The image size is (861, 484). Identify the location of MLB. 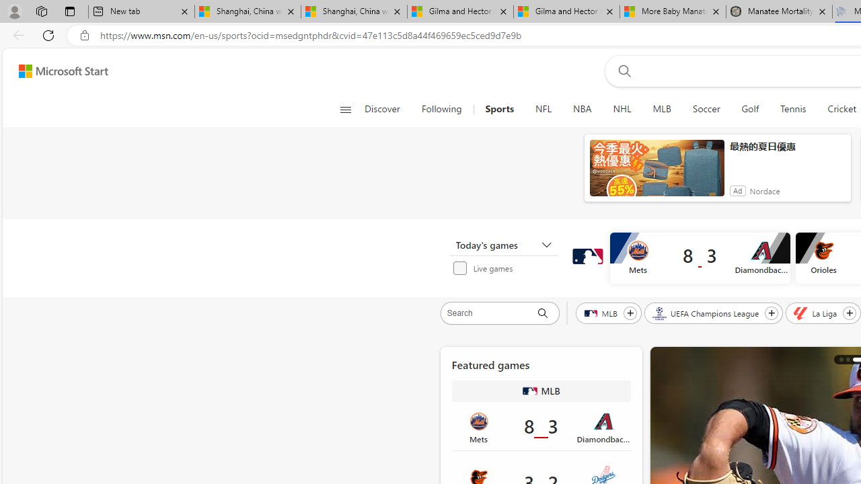
(530, 391).